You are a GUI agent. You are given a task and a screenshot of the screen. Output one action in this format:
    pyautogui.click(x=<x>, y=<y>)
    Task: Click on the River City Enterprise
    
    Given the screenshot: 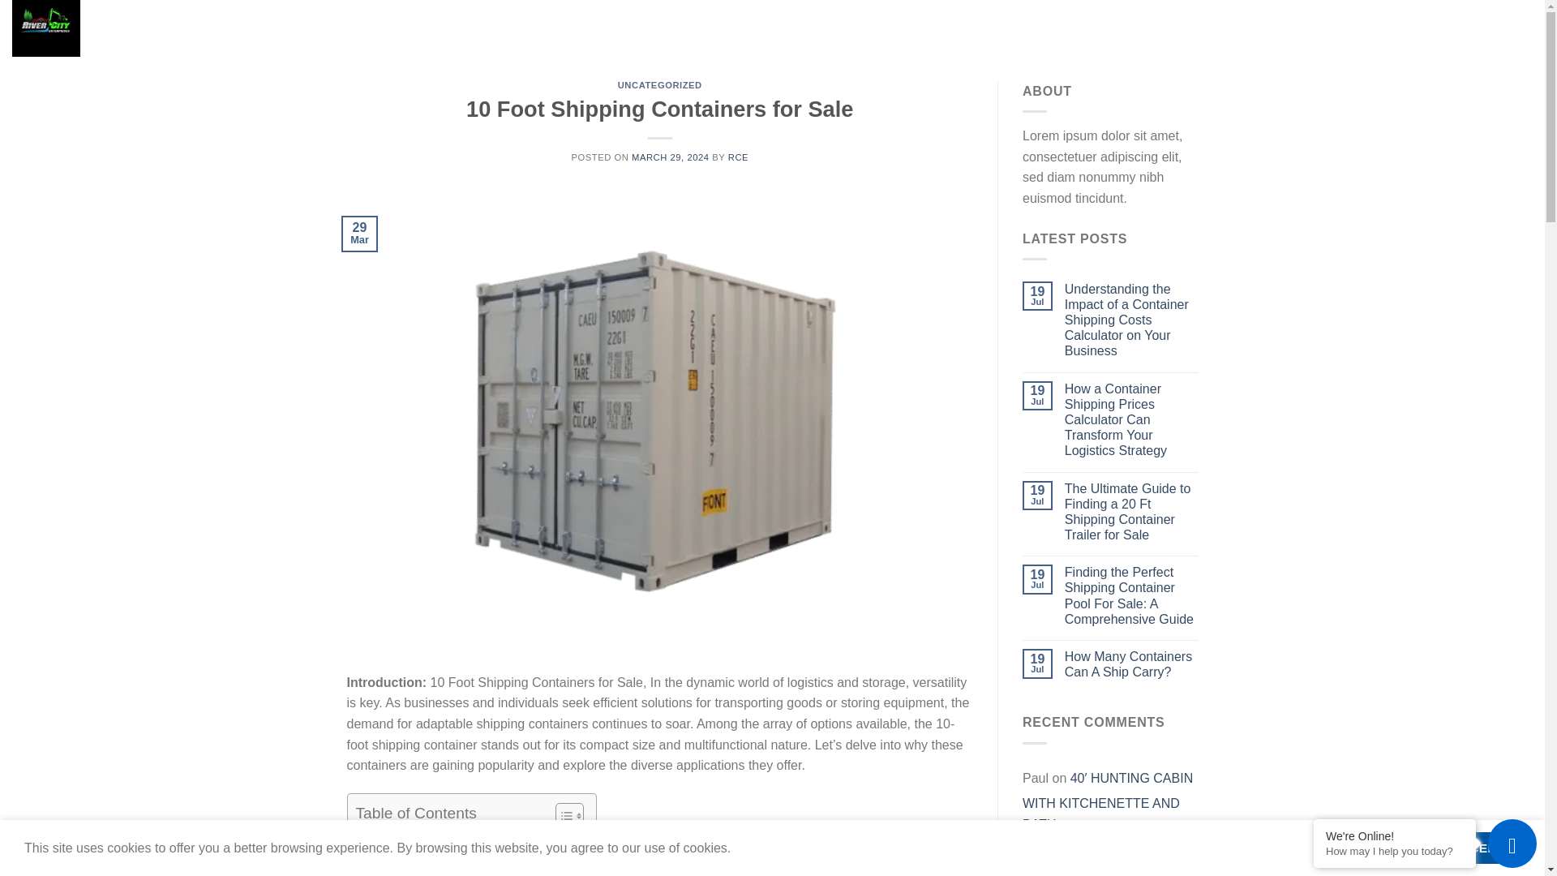 What is the action you would take?
    pyautogui.click(x=122, y=28)
    